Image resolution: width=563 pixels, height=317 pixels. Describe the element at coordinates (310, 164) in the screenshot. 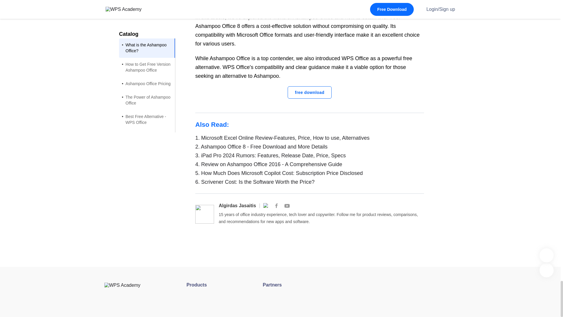

I see `Review on Ashampoo Office 2016  - A Comprehensive Guide` at that location.